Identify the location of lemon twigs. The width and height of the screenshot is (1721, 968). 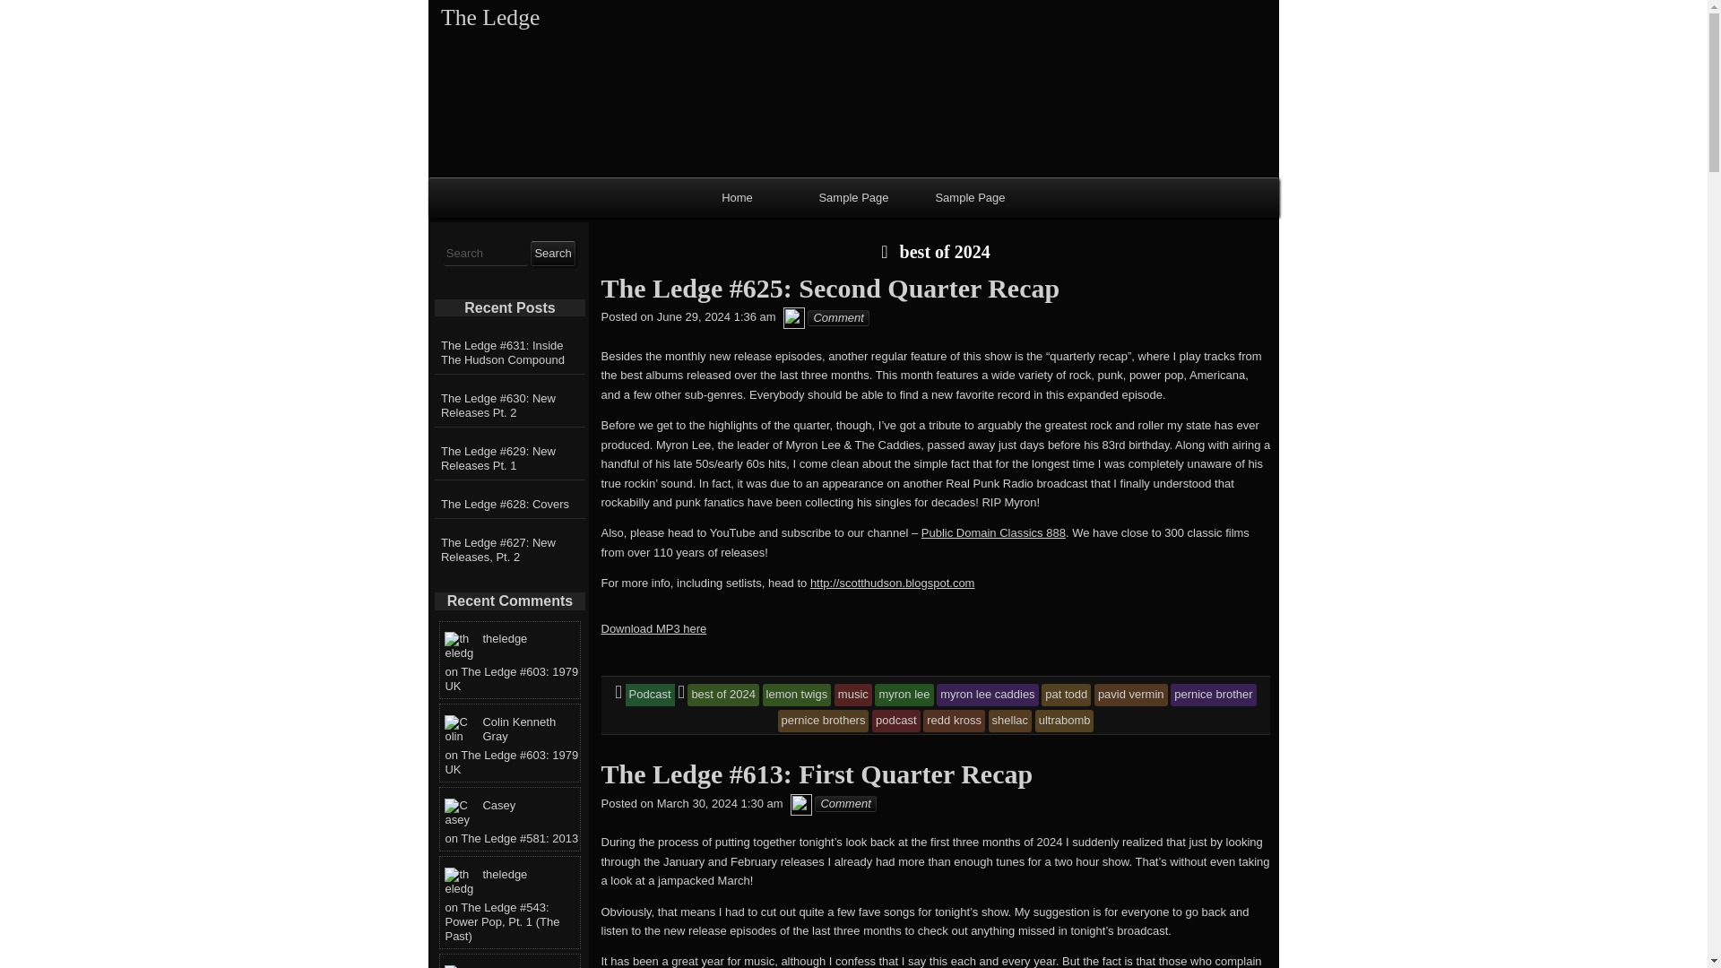
(796, 694).